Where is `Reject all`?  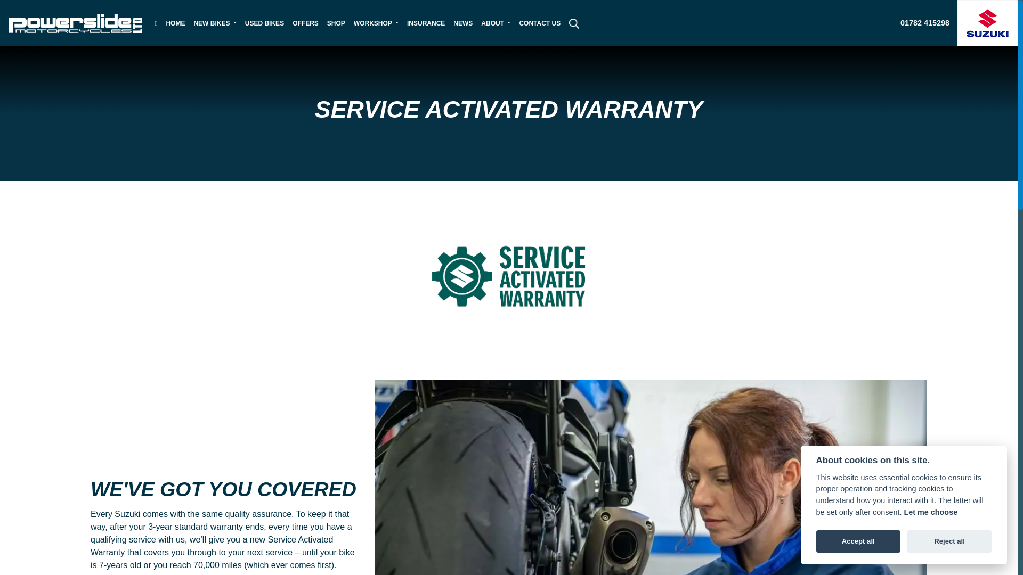
Reject all is located at coordinates (949, 541).